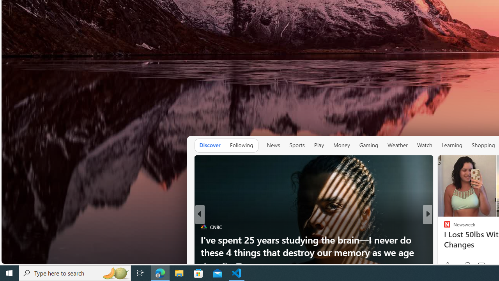 The width and height of the screenshot is (499, 281). I want to click on View comments 9 Comment, so click(479, 266).